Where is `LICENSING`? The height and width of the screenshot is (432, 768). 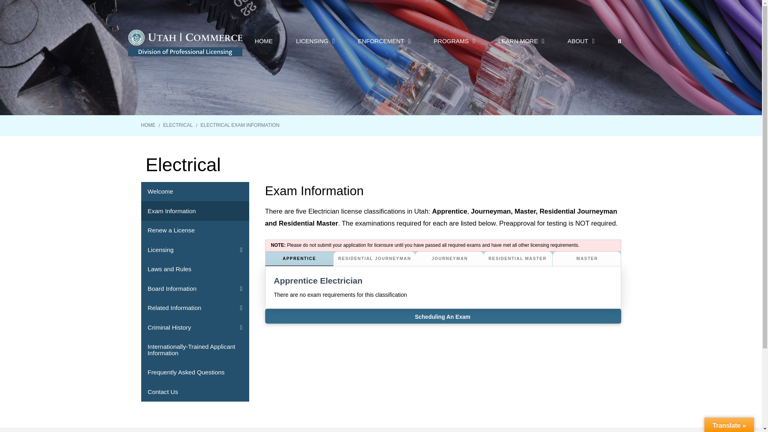
LICENSING is located at coordinates (315, 41).